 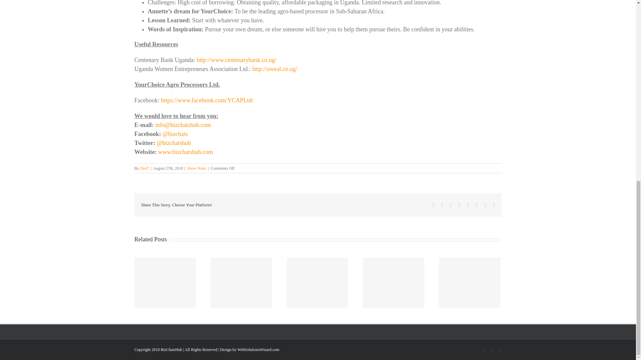 What do you see at coordinates (197, 168) in the screenshot?
I see `Show Notes` at bounding box center [197, 168].